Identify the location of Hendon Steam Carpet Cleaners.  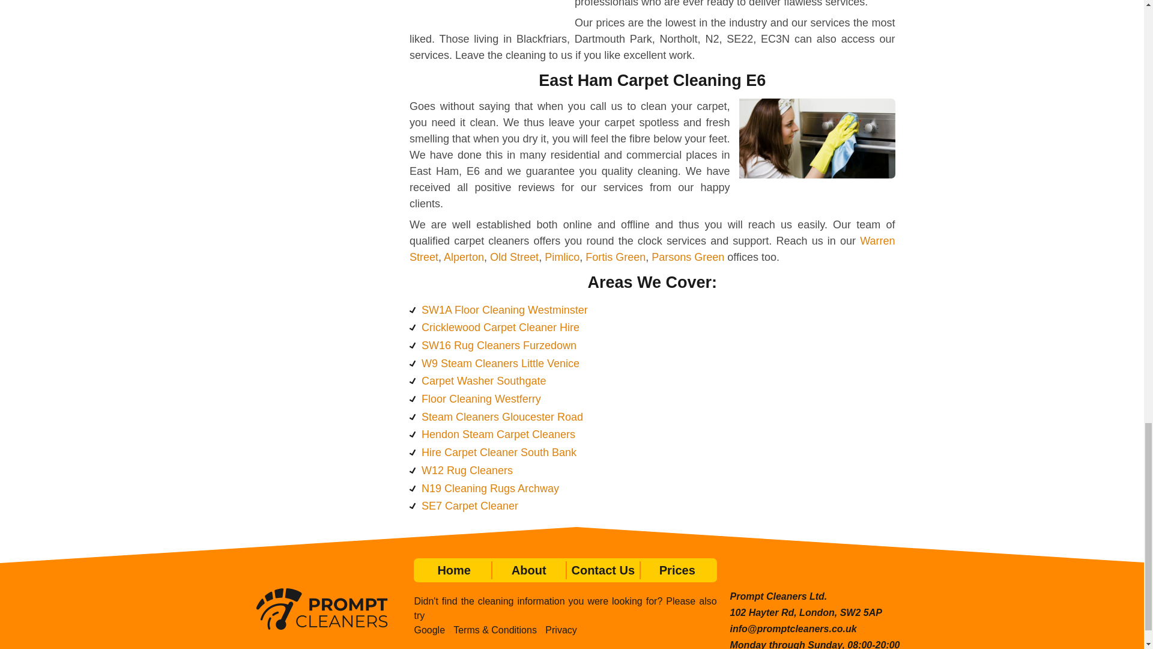
(498, 434).